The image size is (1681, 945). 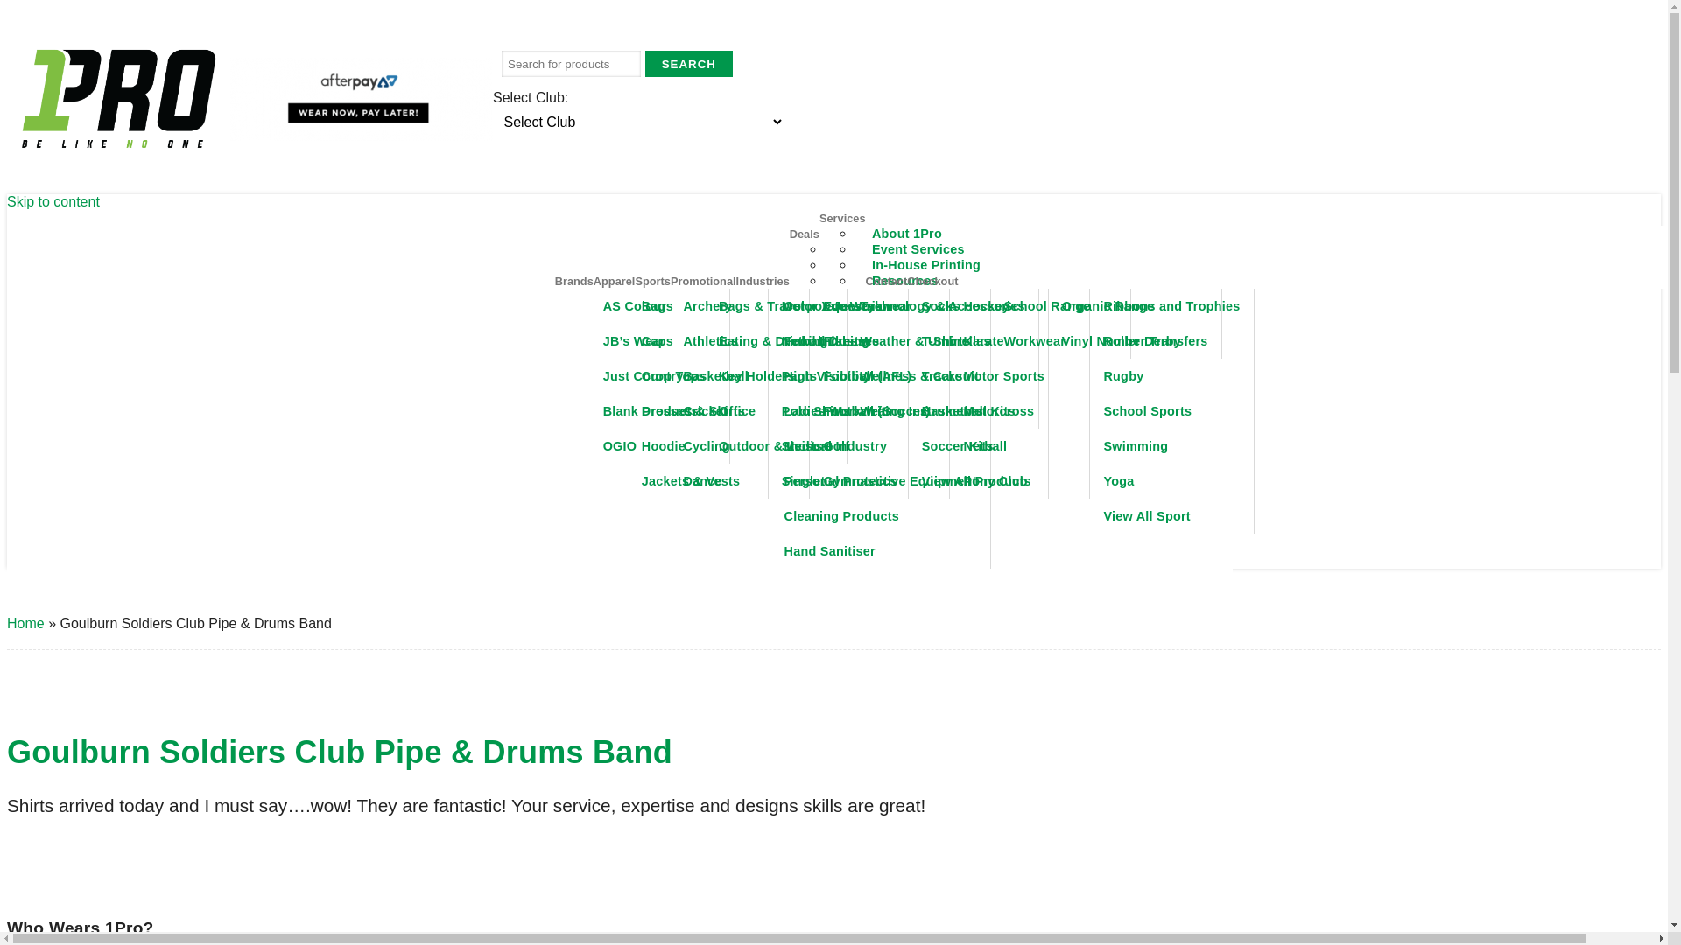 I want to click on Cleaning Products, so click(x=881, y=516).